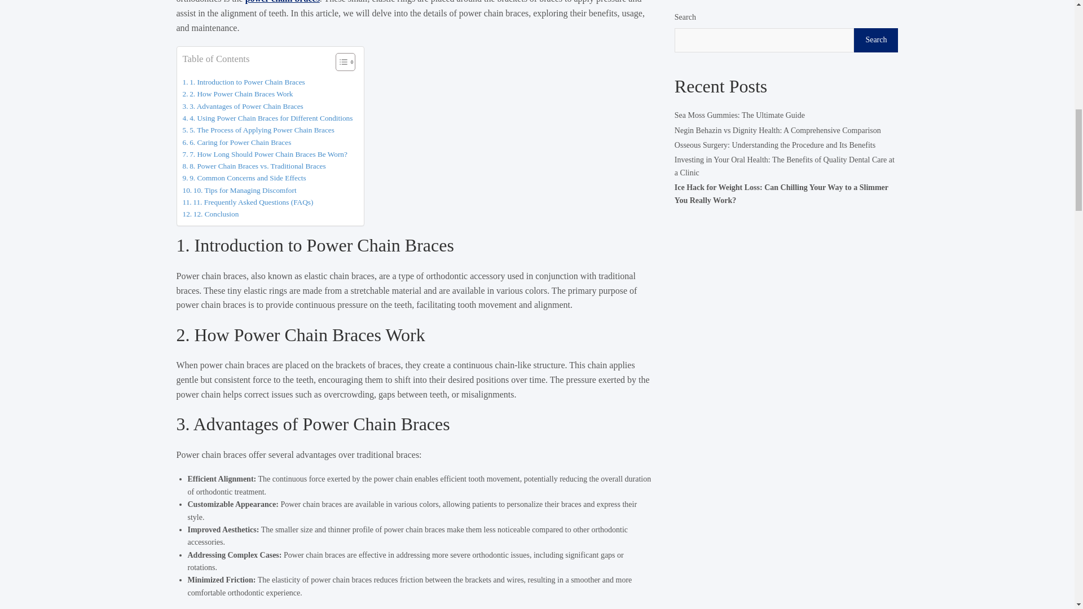 This screenshot has height=609, width=1083. What do you see at coordinates (265, 155) in the screenshot?
I see `7. How Long Should Power Chain Braces Be Worn?` at bounding box center [265, 155].